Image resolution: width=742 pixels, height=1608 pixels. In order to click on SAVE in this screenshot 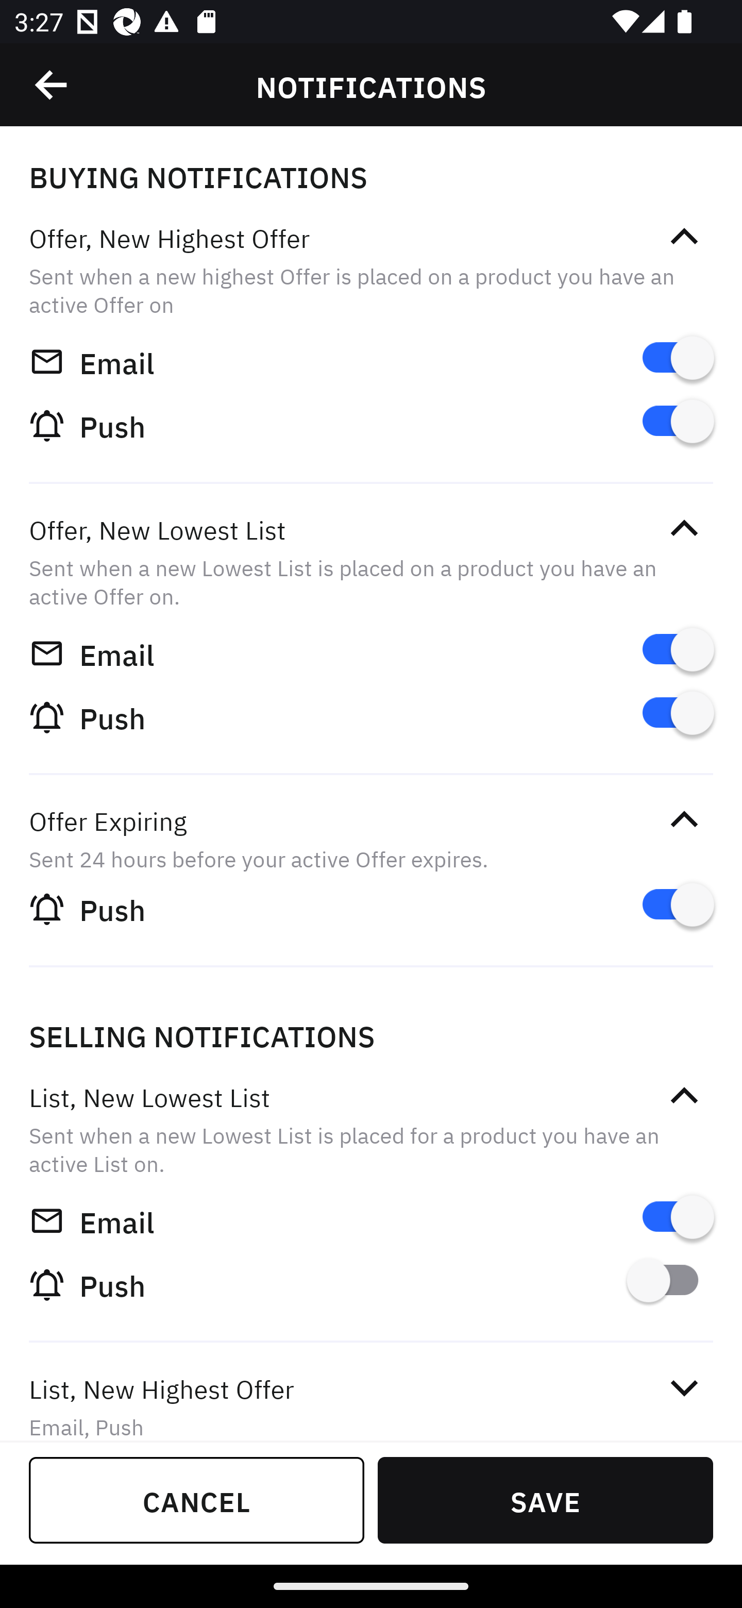, I will do `click(545, 1500)`.